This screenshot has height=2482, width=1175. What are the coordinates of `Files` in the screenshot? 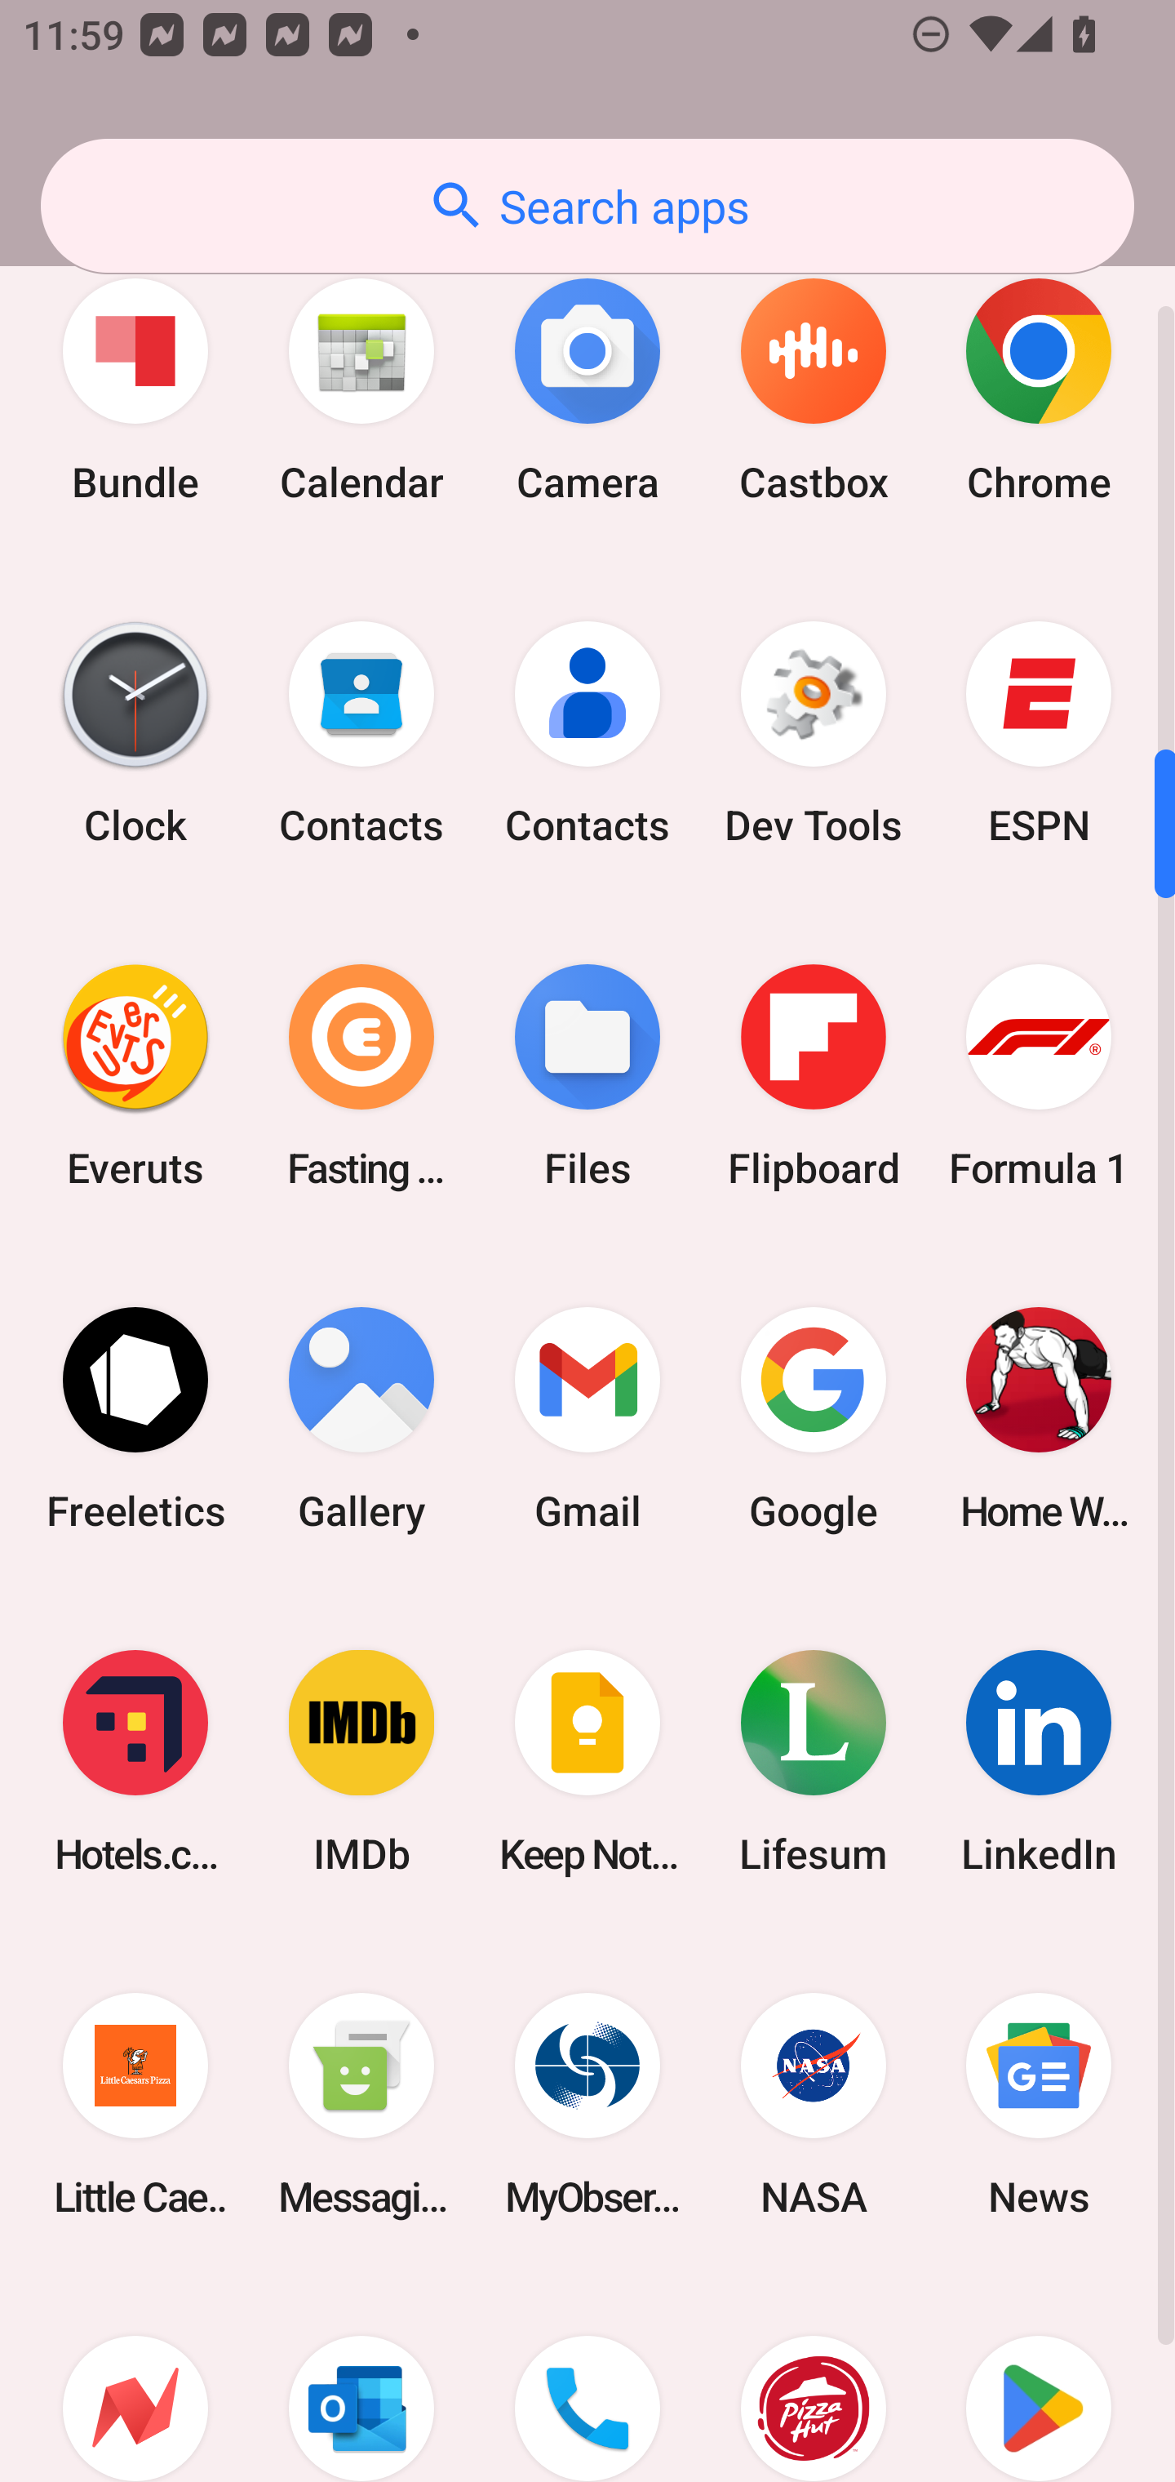 It's located at (587, 1076).